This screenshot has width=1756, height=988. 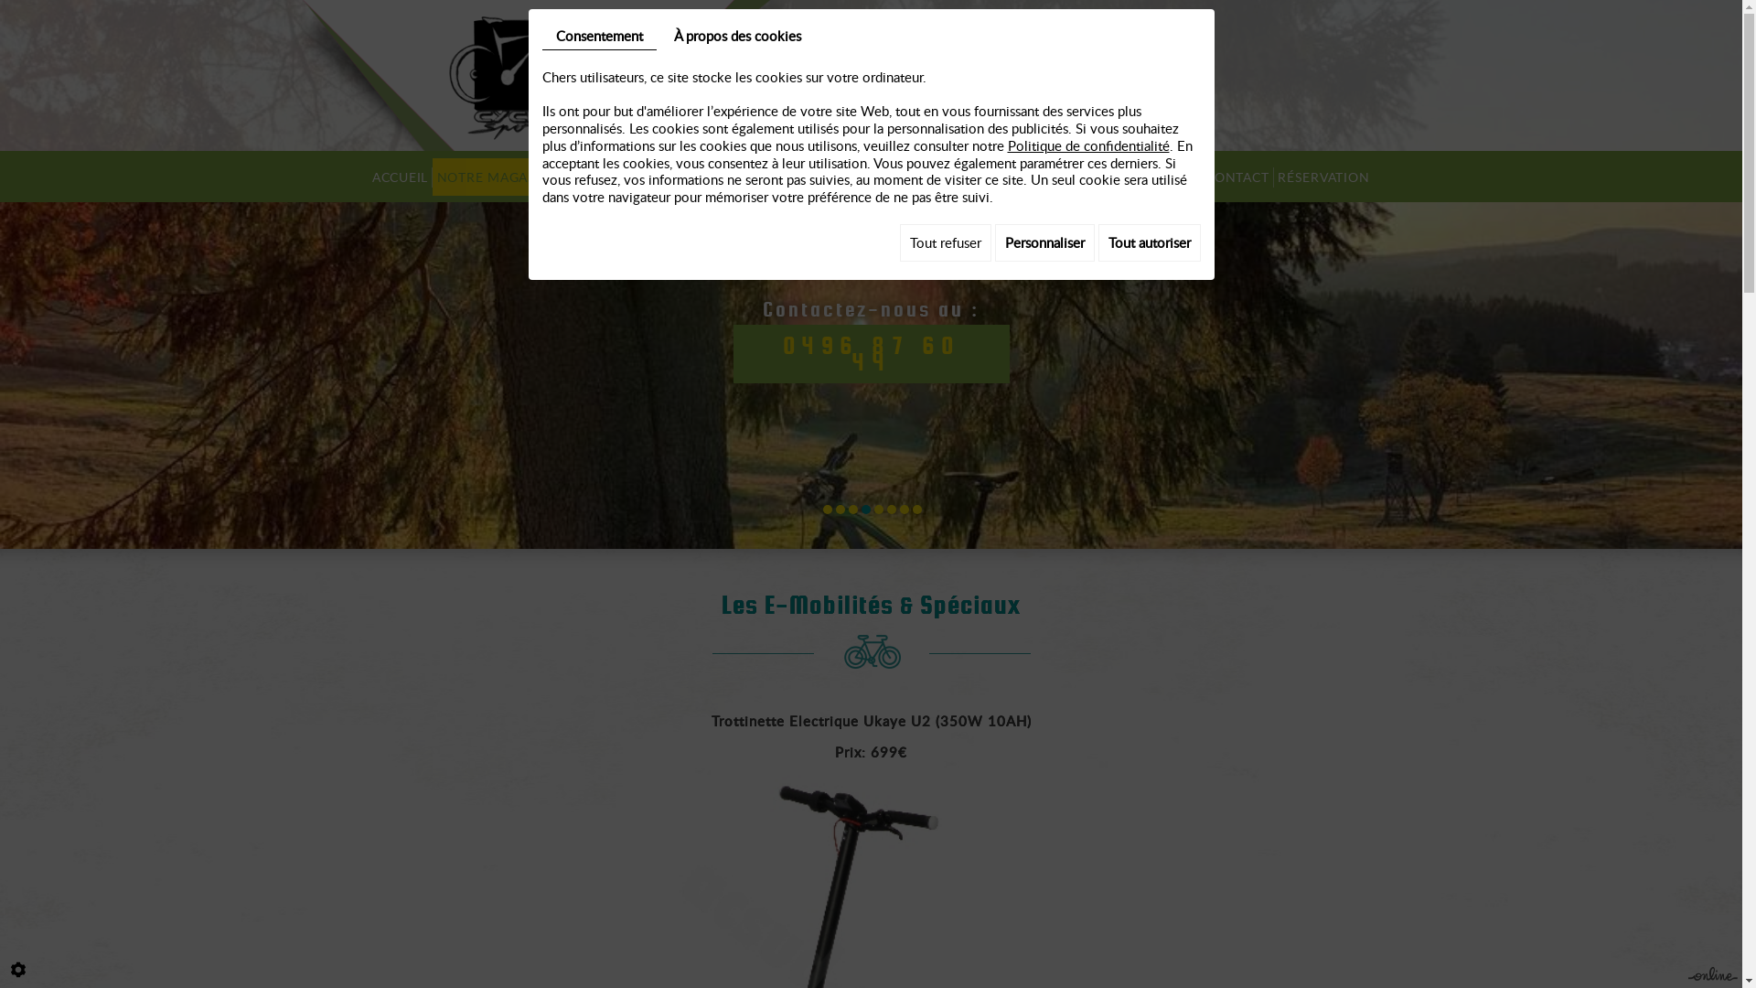 I want to click on 0496 87 60 44, so click(x=872, y=354).